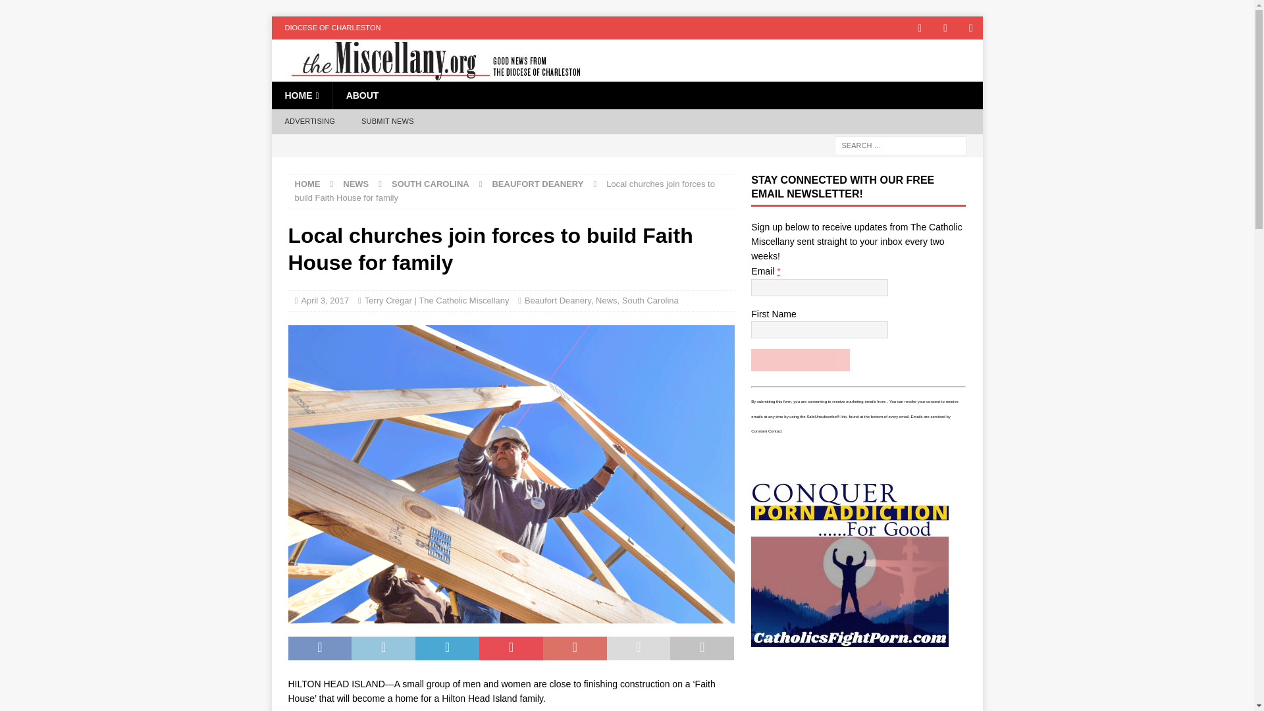 The width and height of the screenshot is (1264, 711). I want to click on South Carolina, so click(650, 300).